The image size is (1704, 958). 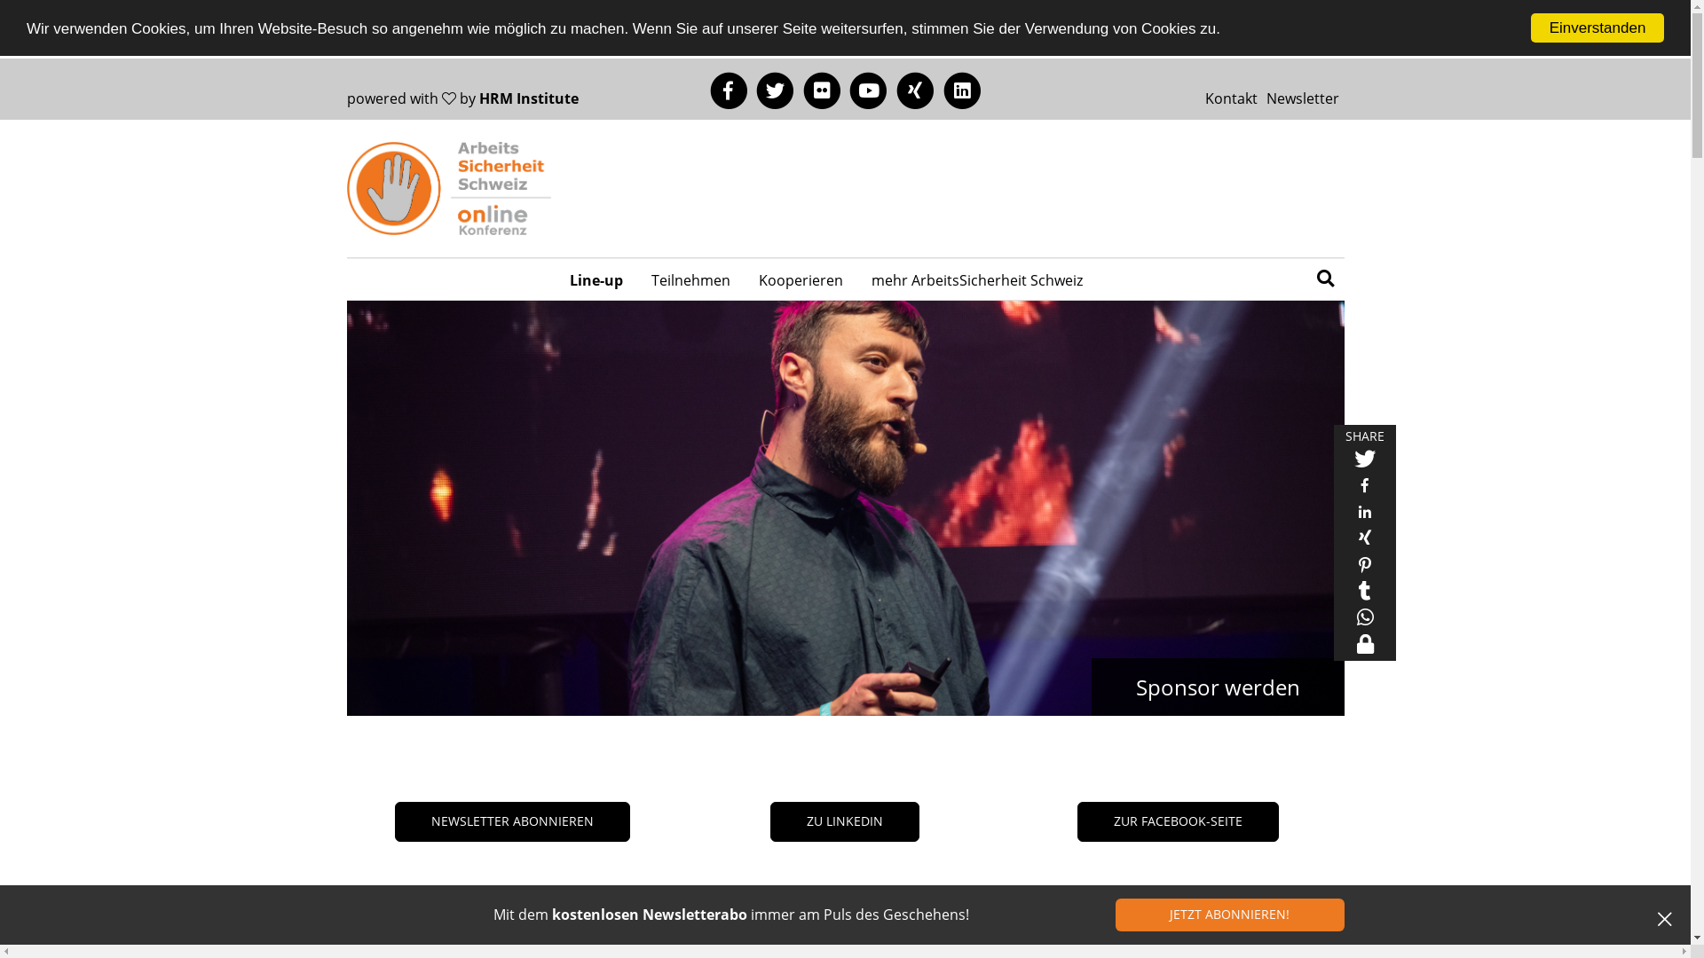 I want to click on zur Startseite, so click(x=448, y=189).